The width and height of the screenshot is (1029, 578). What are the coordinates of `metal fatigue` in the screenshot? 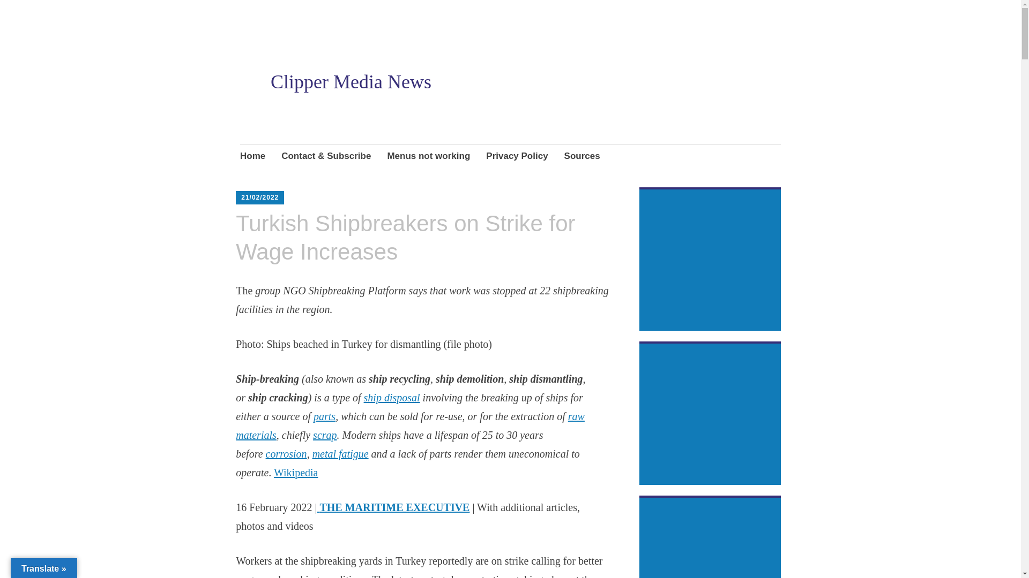 It's located at (340, 454).